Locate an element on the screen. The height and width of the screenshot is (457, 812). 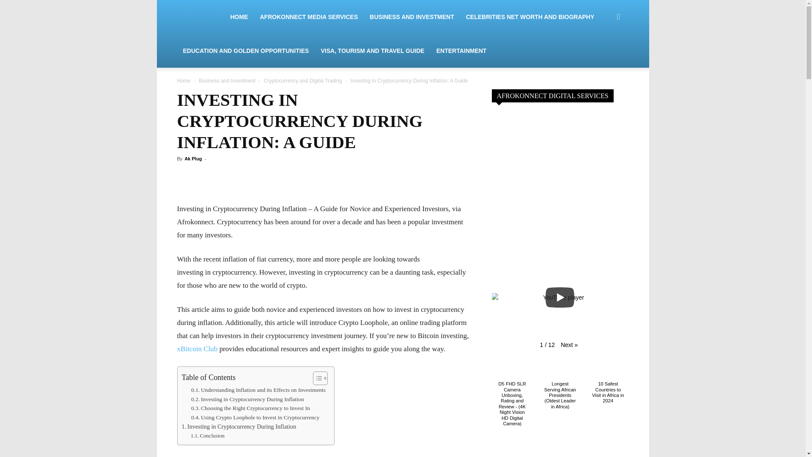
VISA, TOURISM AND TRAVEL GUIDE is located at coordinates (372, 50).